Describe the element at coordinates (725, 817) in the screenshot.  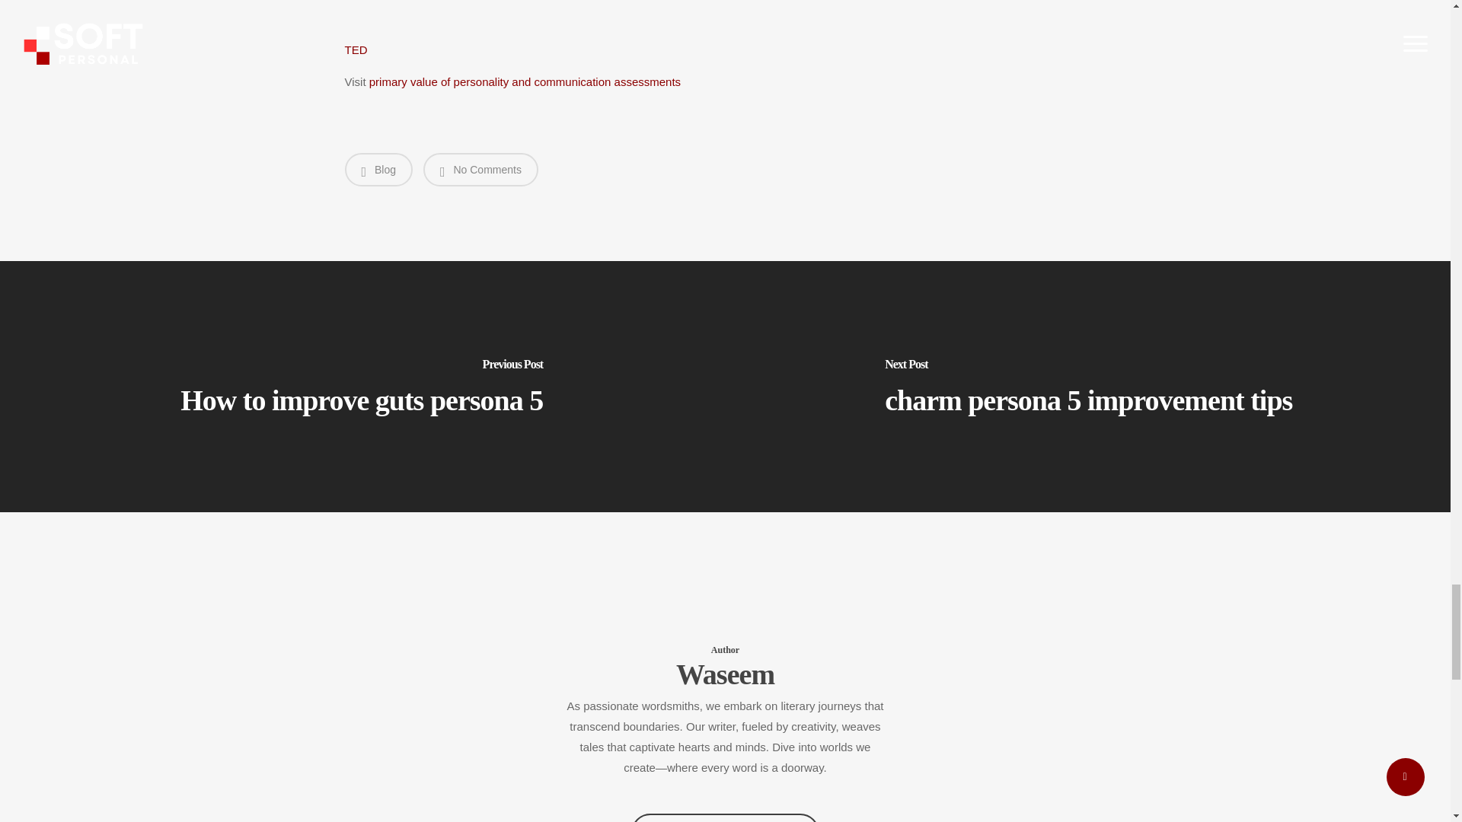
I see `MORE POSTS BY WASEEM` at that location.